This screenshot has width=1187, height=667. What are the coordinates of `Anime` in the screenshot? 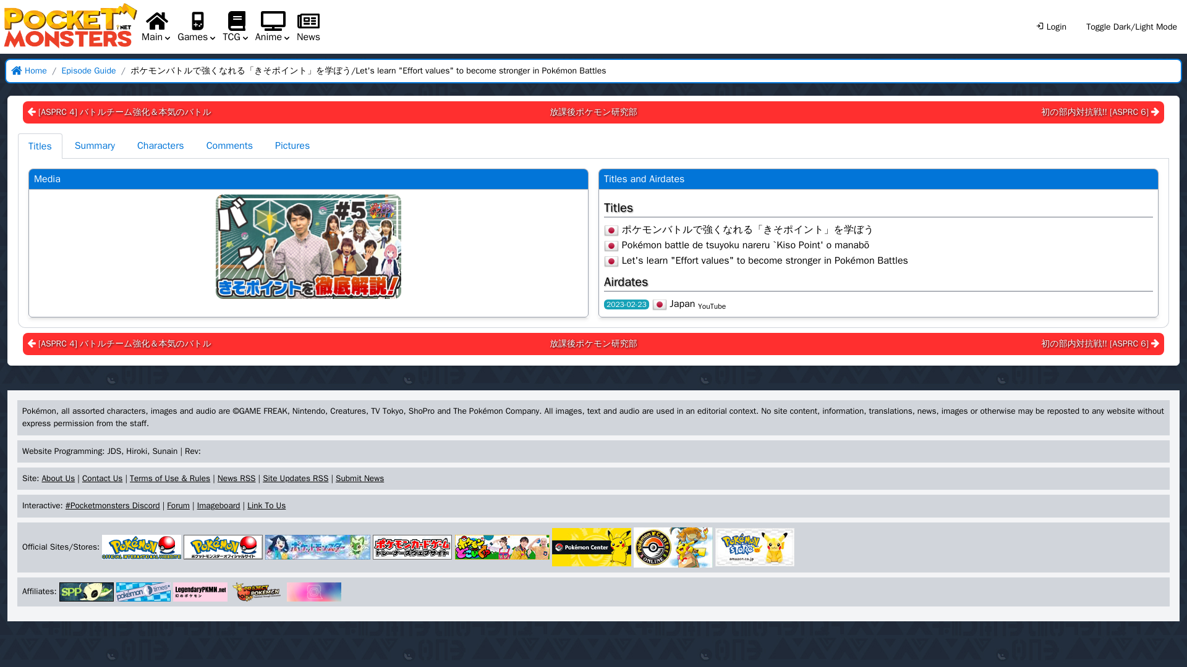 It's located at (273, 27).